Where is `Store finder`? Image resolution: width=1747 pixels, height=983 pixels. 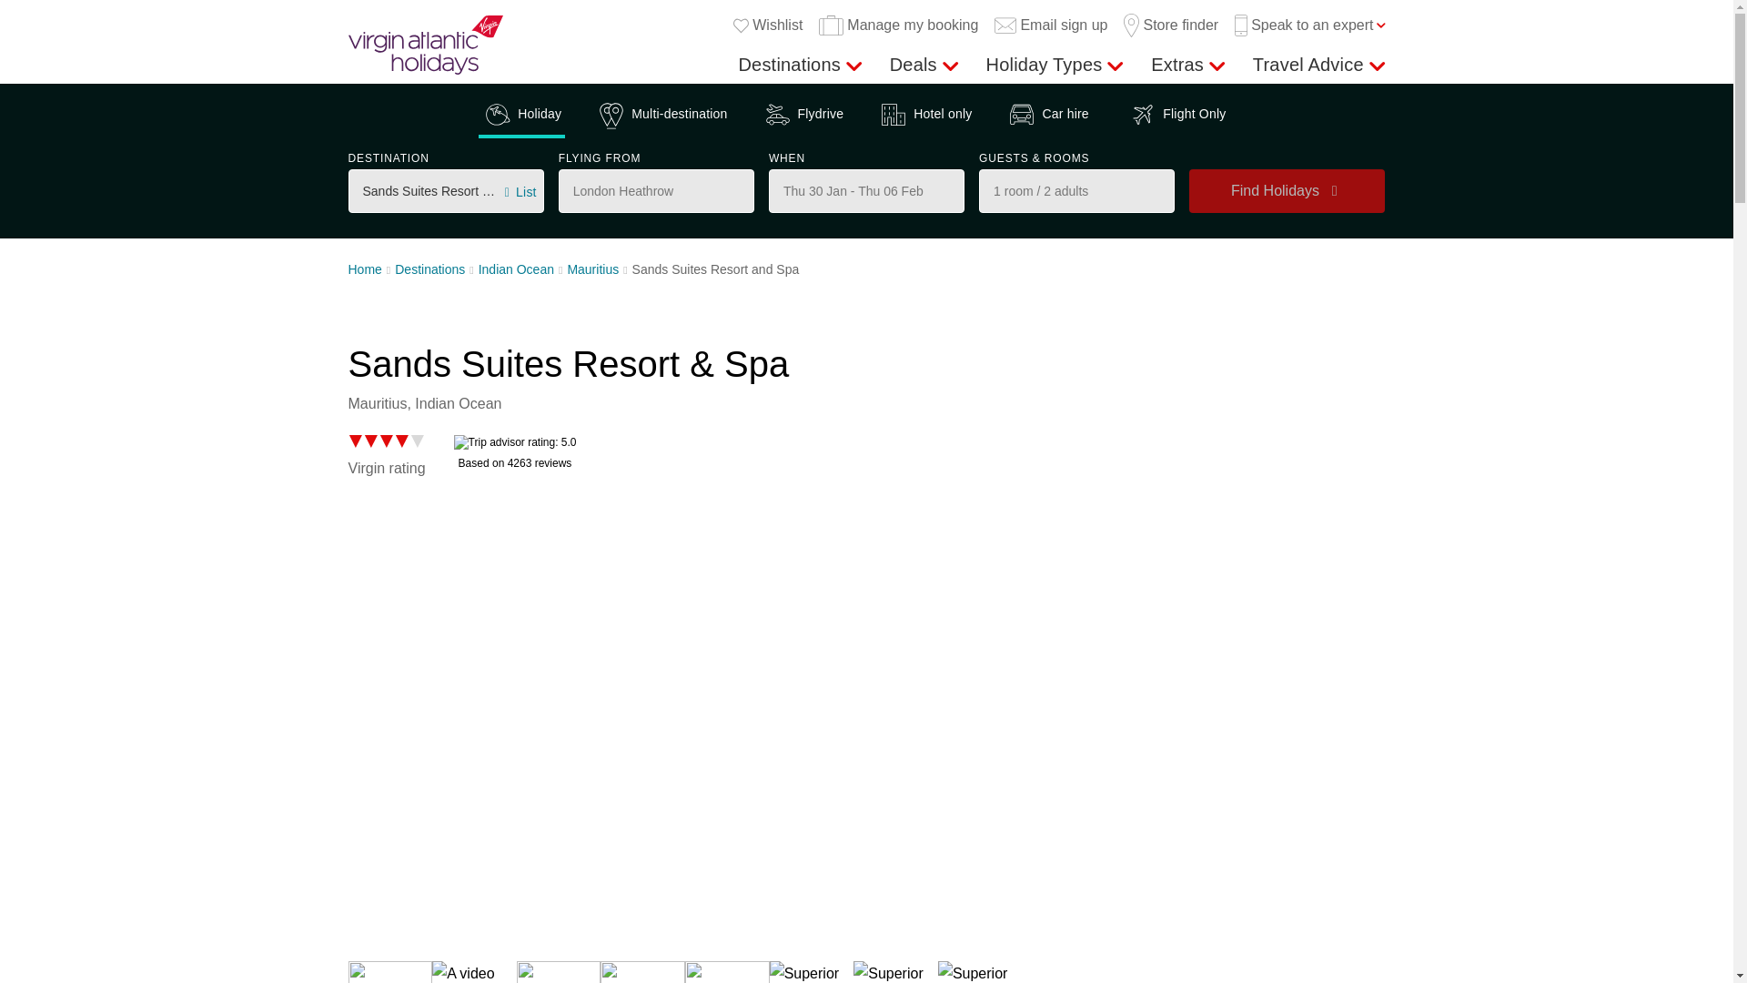 Store finder is located at coordinates (1170, 25).